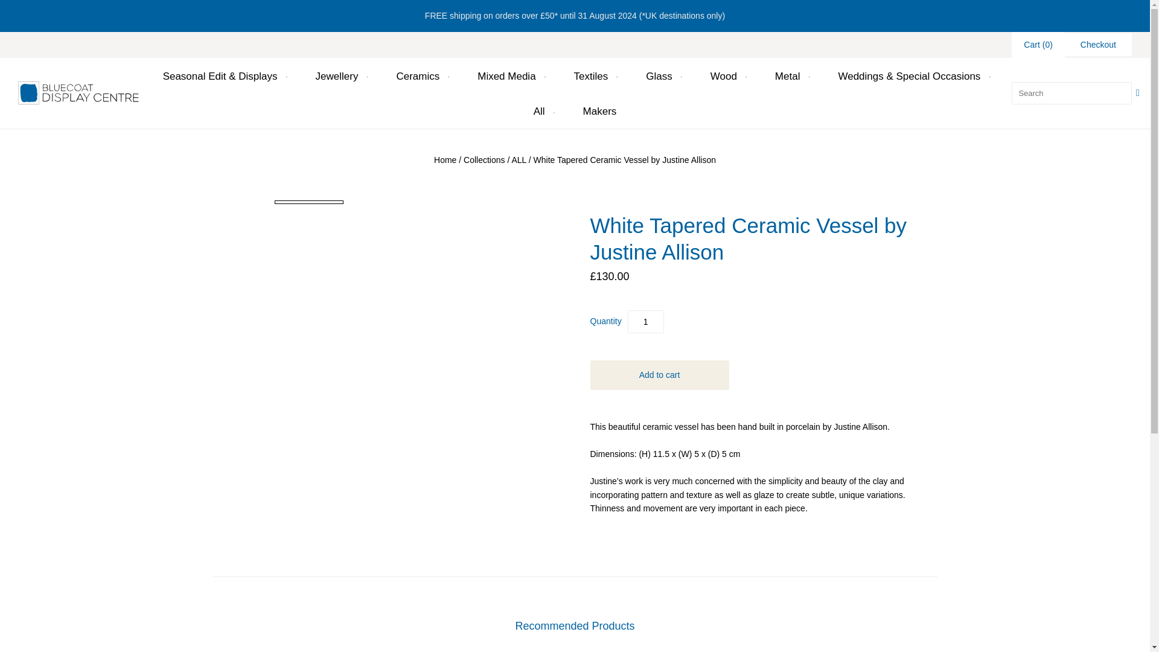 Image resolution: width=1159 pixels, height=652 pixels. I want to click on Textiles, so click(594, 76).